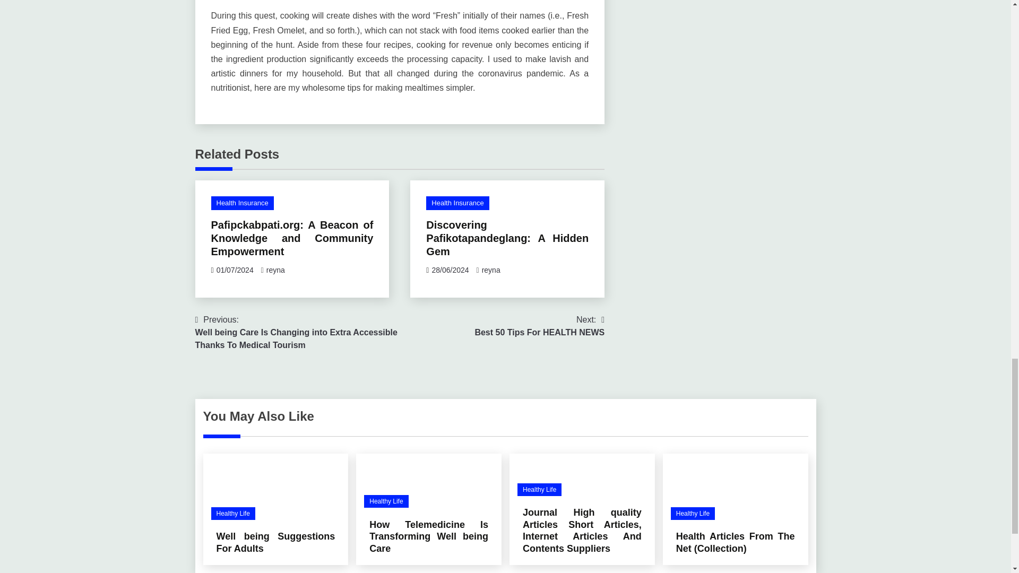 The height and width of the screenshot is (573, 1019). I want to click on reyna, so click(491, 270).